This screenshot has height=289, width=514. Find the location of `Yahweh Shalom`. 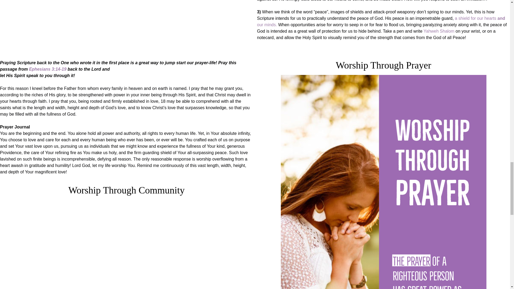

Yahweh Shalom is located at coordinates (439, 31).